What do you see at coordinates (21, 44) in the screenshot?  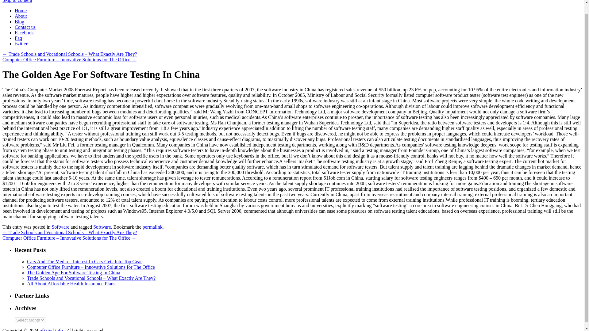 I see `twitter` at bounding box center [21, 44].